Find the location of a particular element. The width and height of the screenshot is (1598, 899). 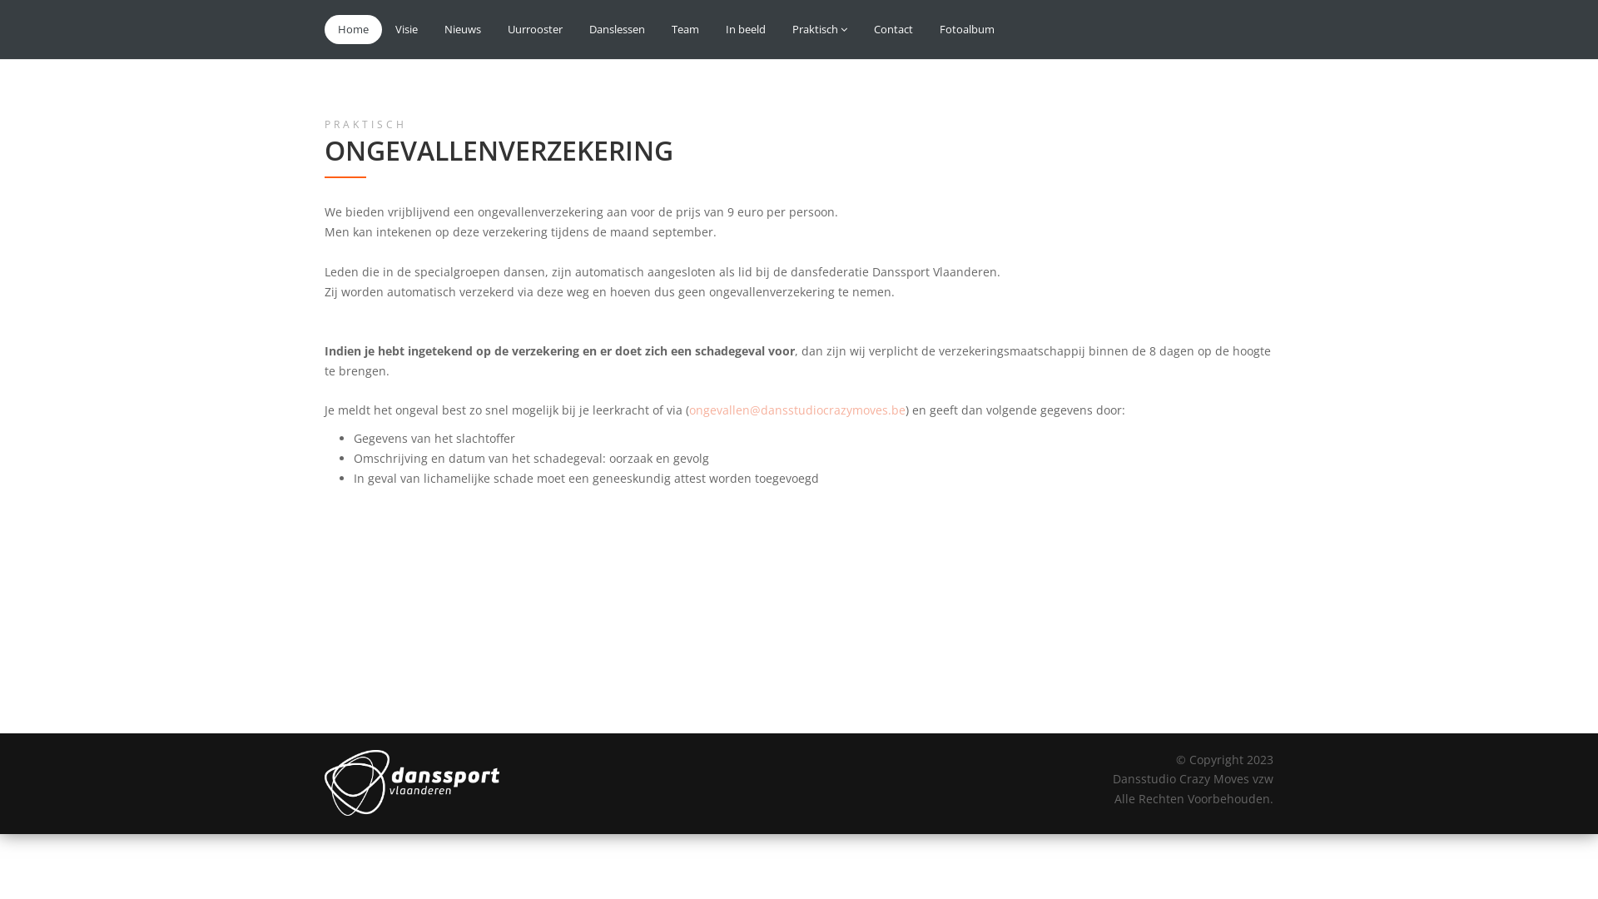

Visie is located at coordinates (406, 30).